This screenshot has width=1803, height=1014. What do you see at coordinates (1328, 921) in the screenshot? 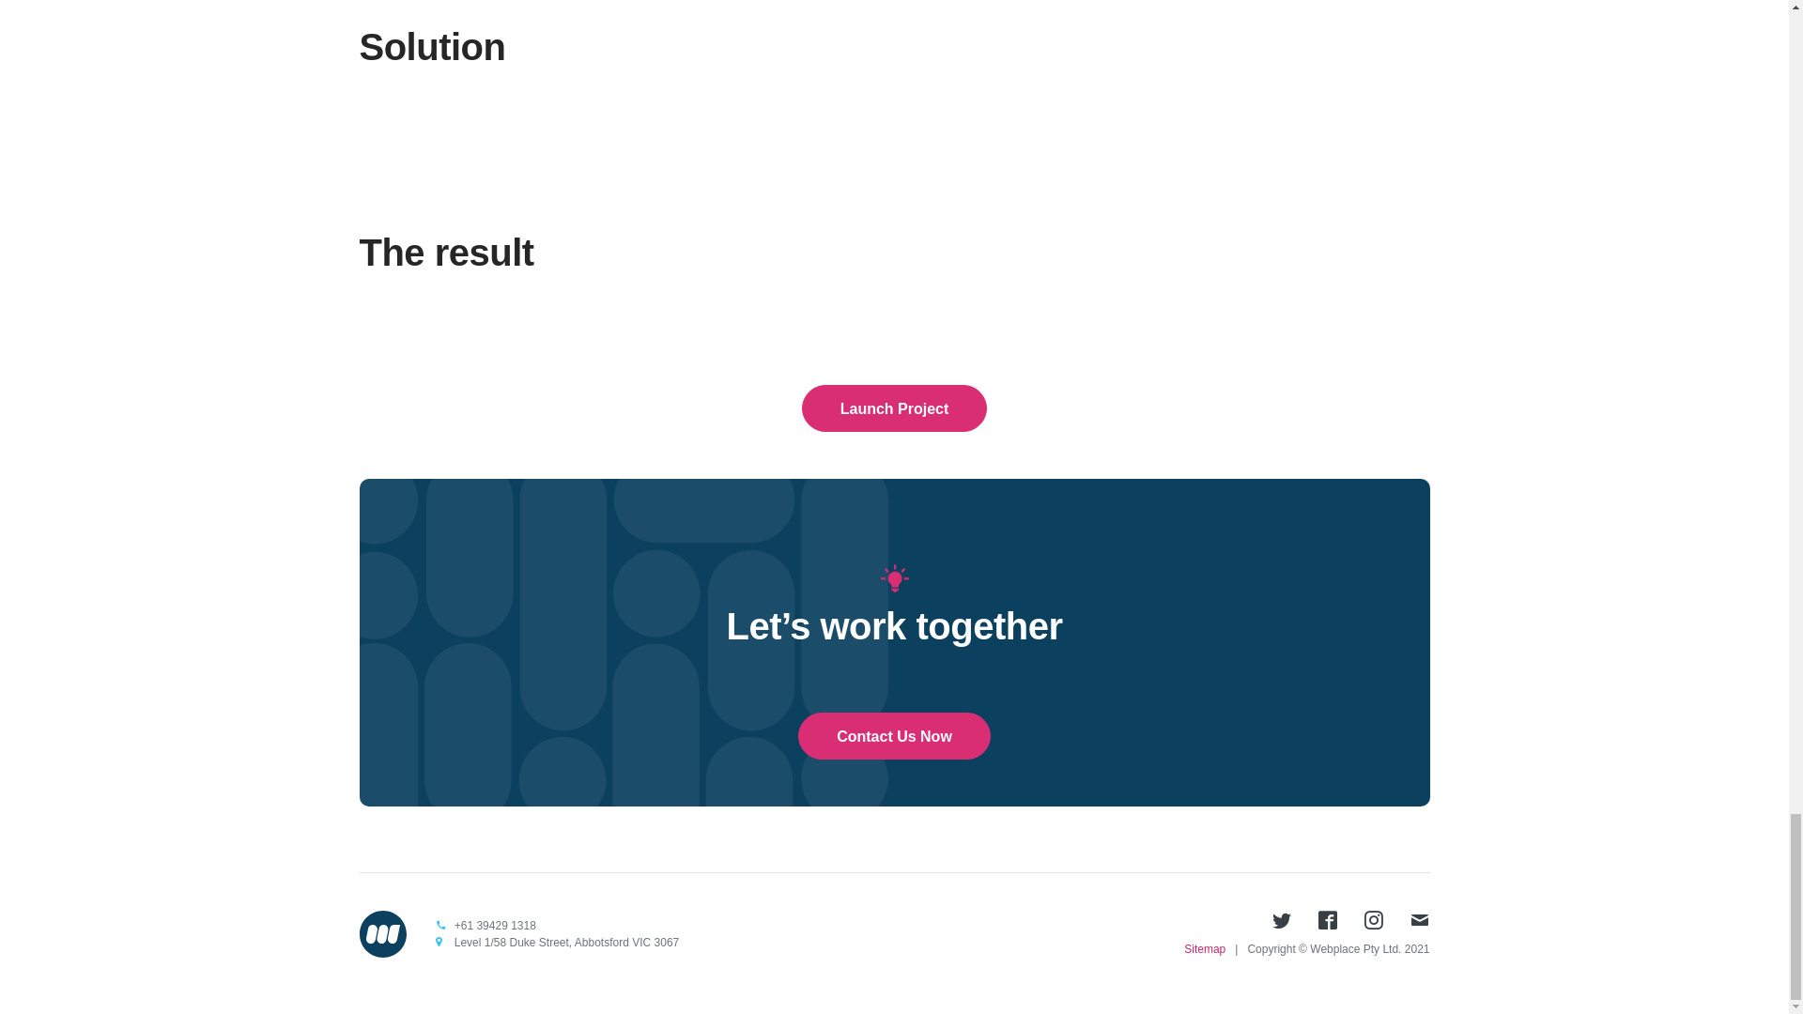
I see `facebook` at bounding box center [1328, 921].